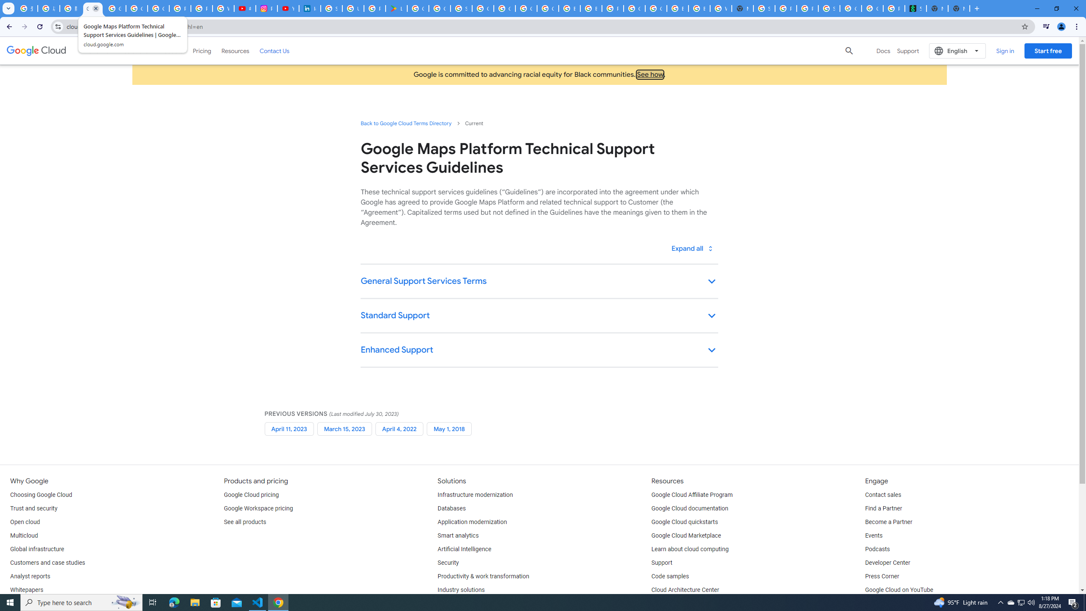  What do you see at coordinates (650, 74) in the screenshot?
I see `See how` at bounding box center [650, 74].